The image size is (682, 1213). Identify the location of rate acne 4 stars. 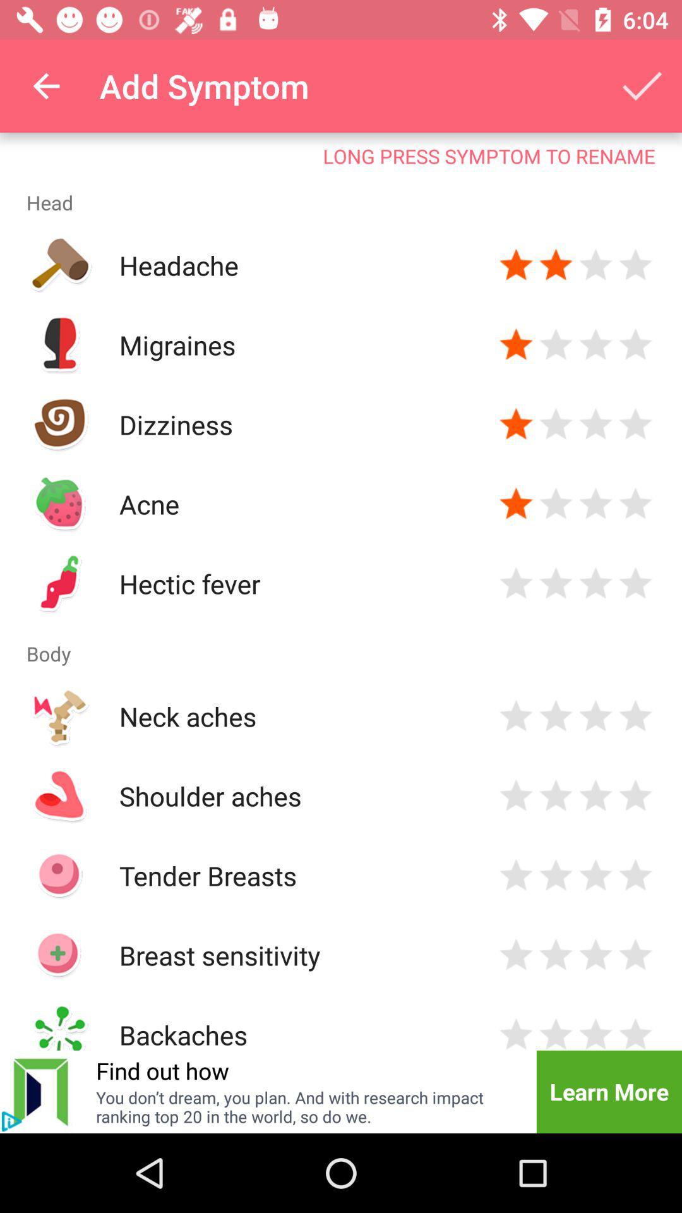
(635, 504).